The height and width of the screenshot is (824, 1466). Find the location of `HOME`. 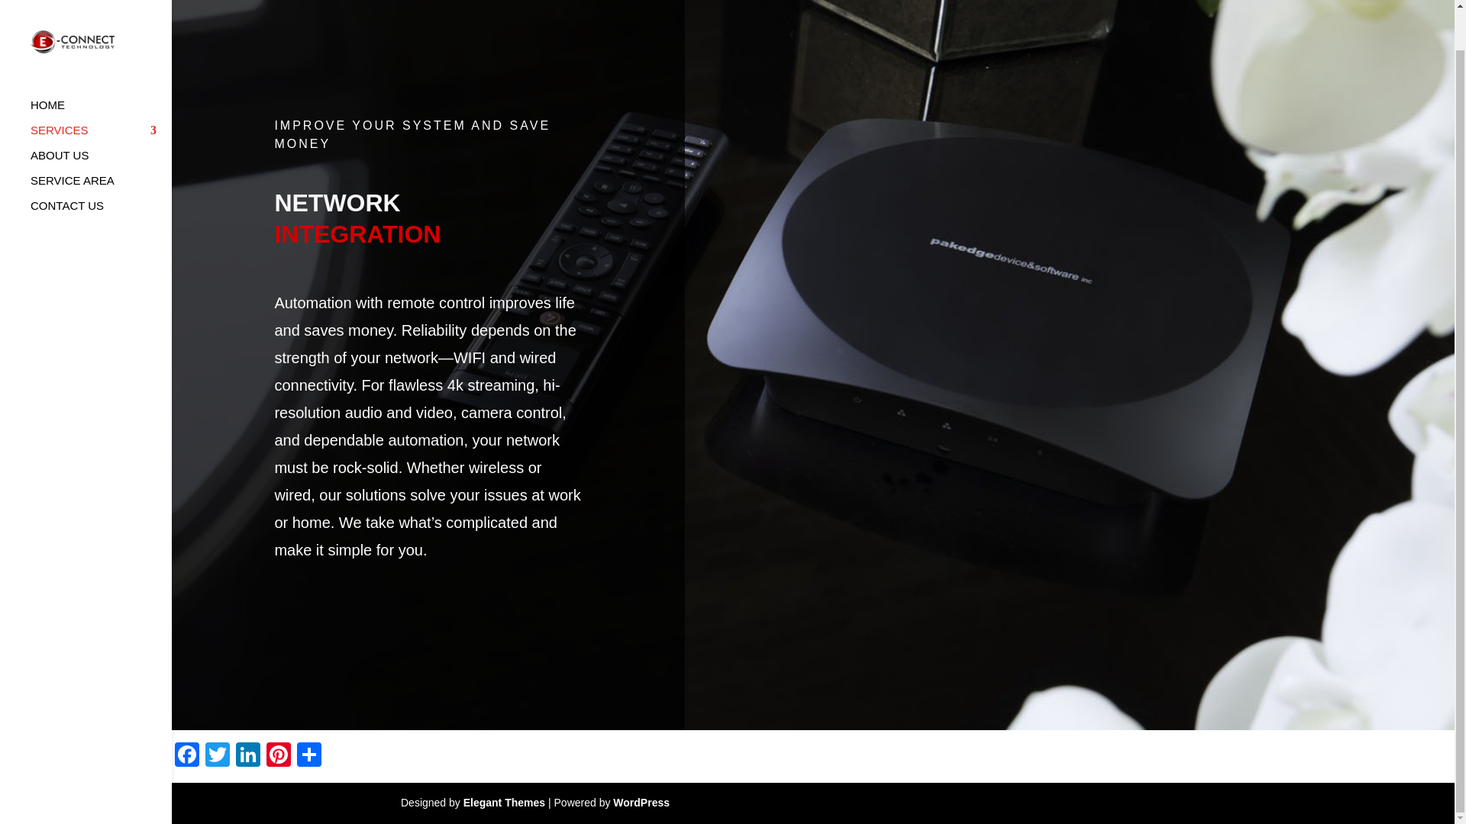

HOME is located at coordinates (101, 70).